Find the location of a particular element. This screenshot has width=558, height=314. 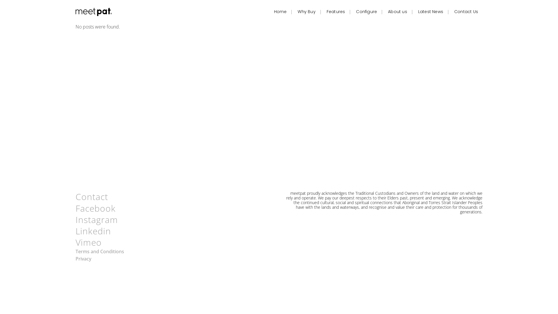

Instagram is located at coordinates (97, 220).